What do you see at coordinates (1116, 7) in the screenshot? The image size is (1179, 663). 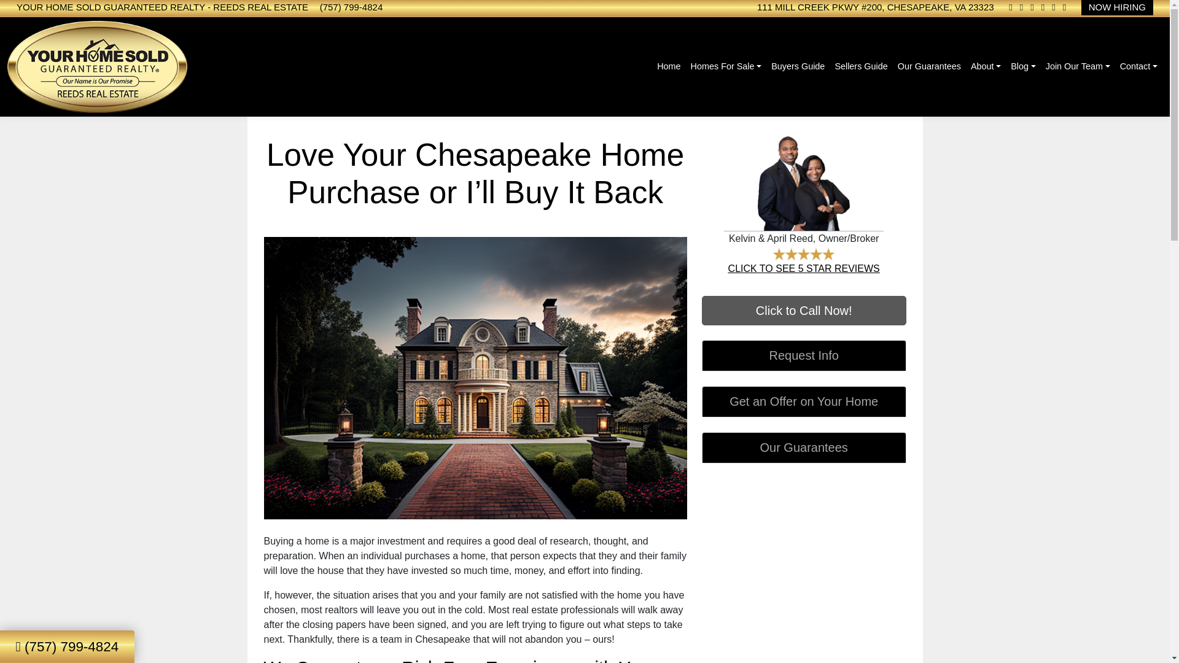 I see `NOW HIRING` at bounding box center [1116, 7].